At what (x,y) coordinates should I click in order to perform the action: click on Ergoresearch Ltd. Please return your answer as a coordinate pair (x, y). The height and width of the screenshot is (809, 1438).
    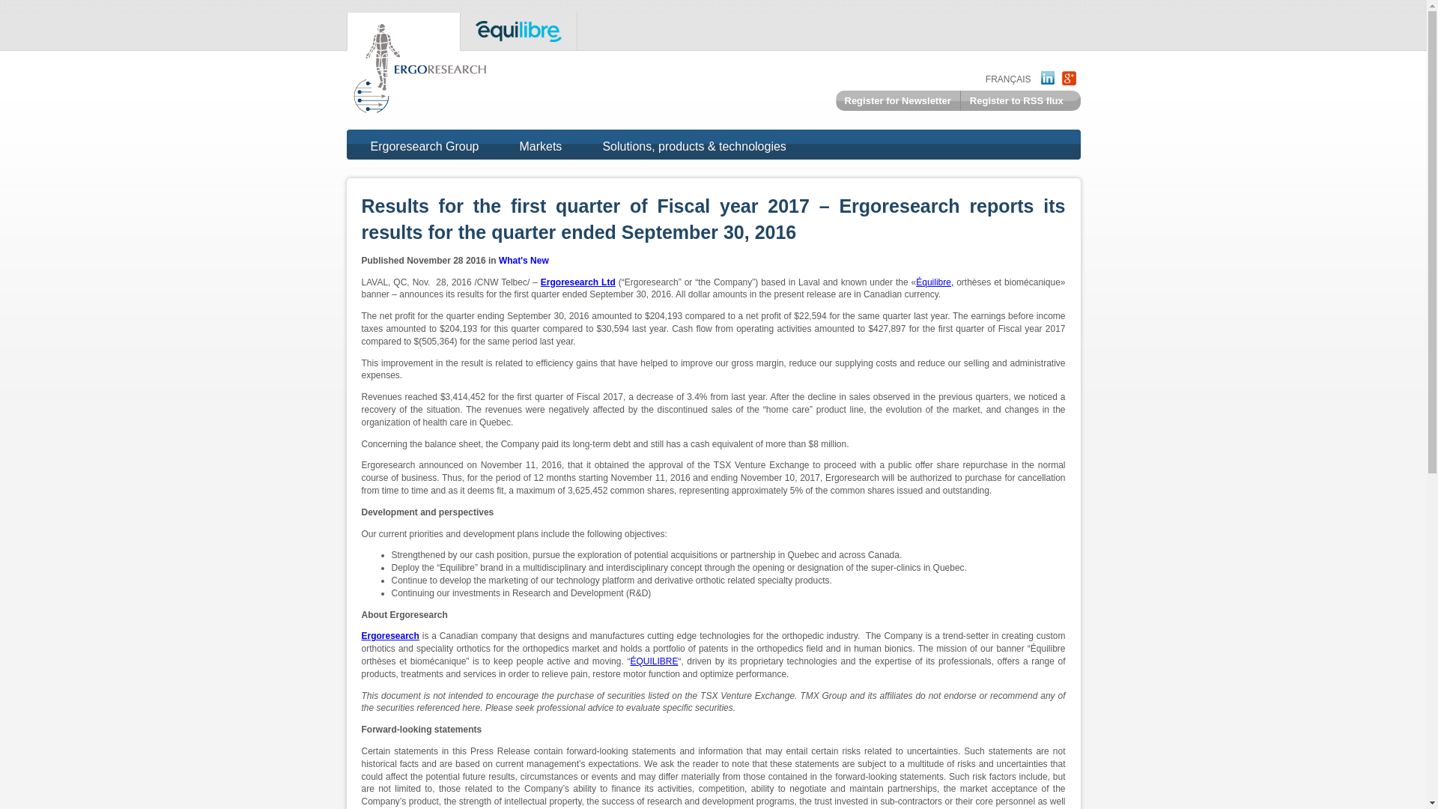
    Looking at the image, I should click on (577, 282).